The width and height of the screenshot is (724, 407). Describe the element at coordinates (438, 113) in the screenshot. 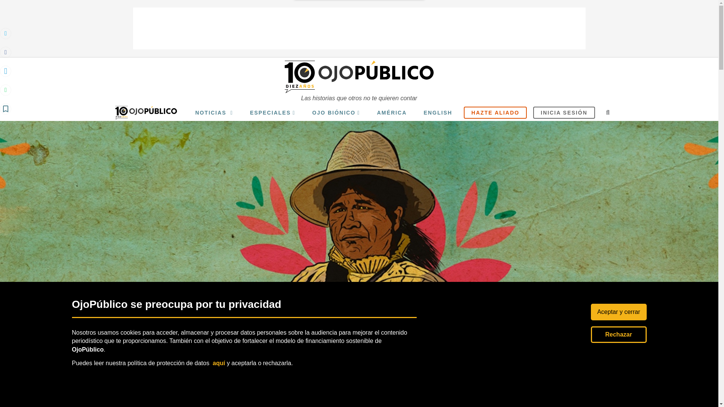

I see `ENGLISH` at that location.